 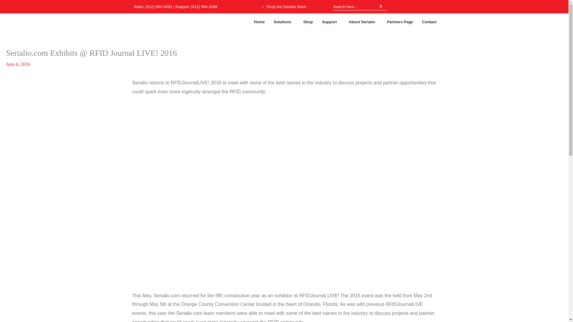 I want to click on Support, so click(x=331, y=21).